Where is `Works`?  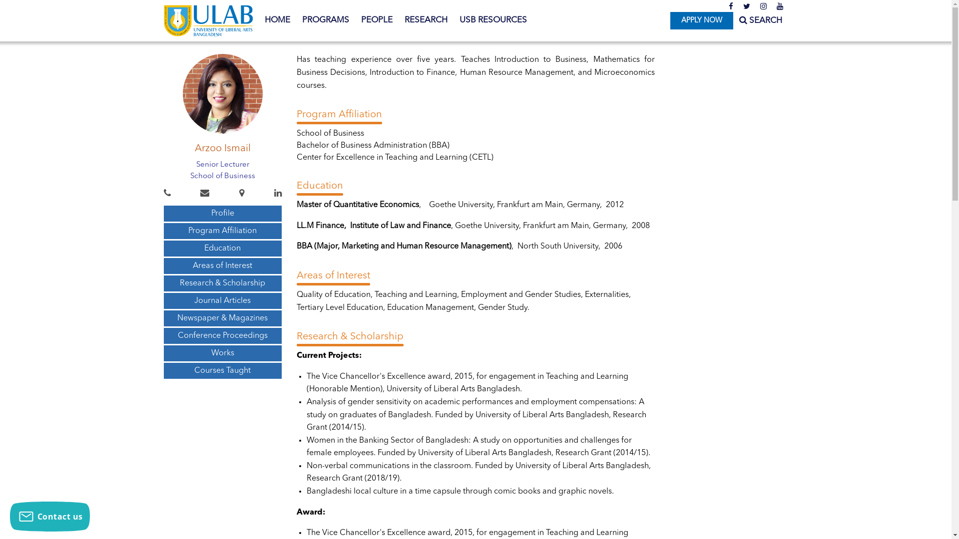
Works is located at coordinates (223, 353).